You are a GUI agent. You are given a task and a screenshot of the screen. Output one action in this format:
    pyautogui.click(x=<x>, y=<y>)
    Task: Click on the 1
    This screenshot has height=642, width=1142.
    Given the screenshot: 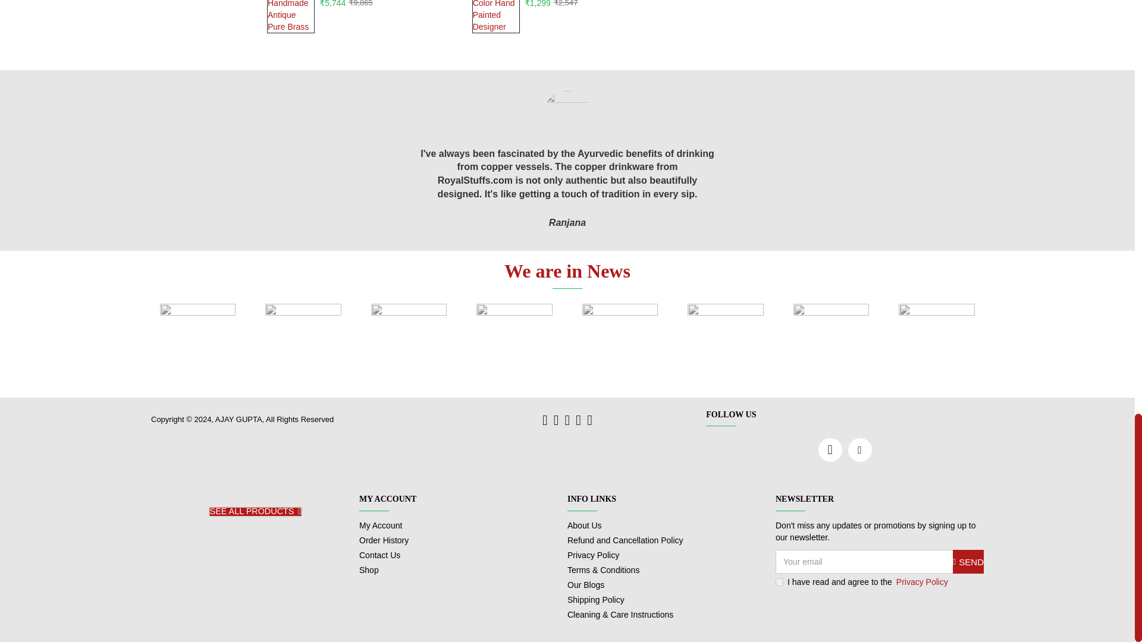 What is the action you would take?
    pyautogui.click(x=779, y=583)
    